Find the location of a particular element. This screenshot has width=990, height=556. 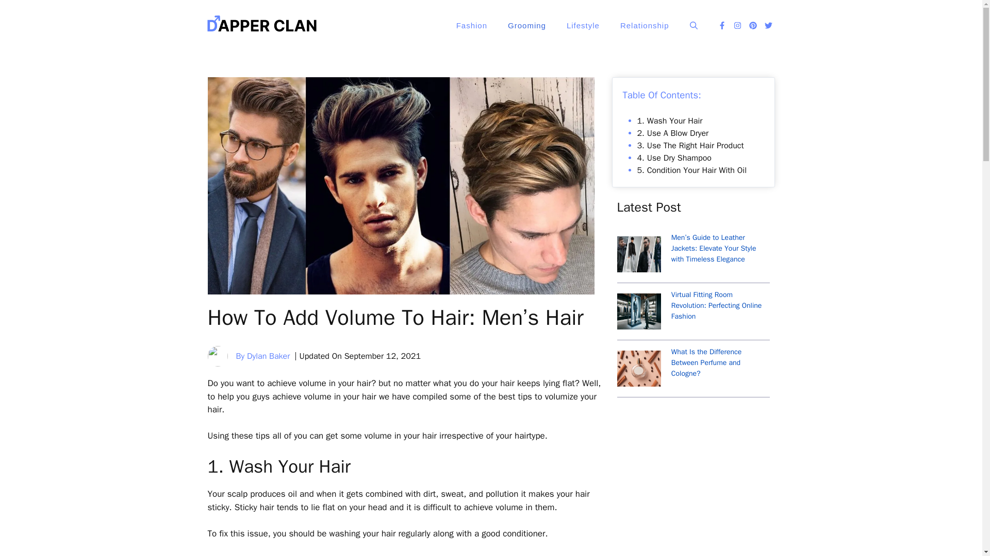

What Is the Difference Between Perfume and Cologne? is located at coordinates (706, 362).